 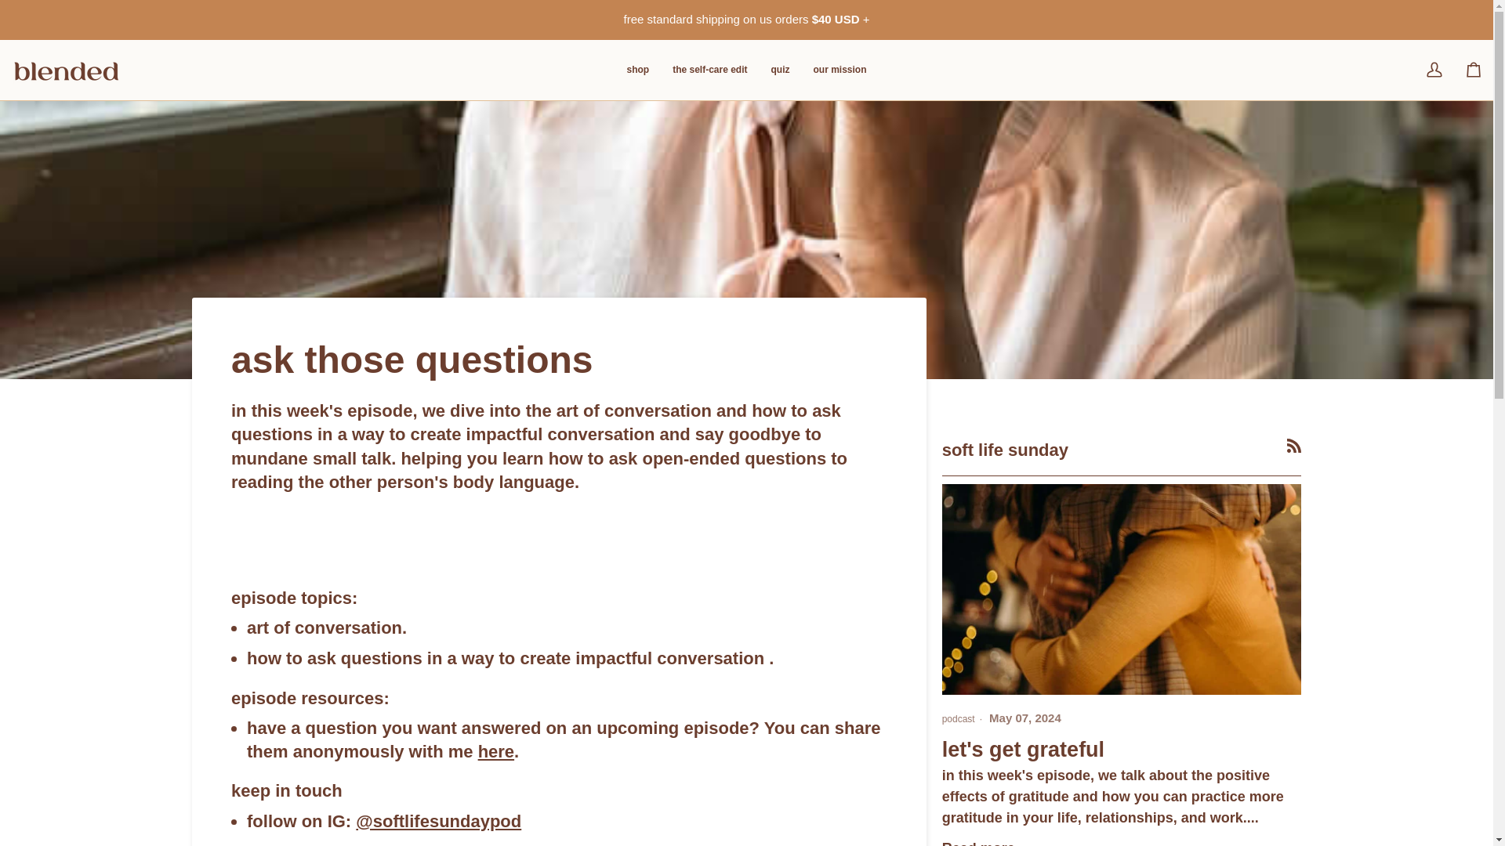 What do you see at coordinates (496, 752) in the screenshot?
I see `here` at bounding box center [496, 752].